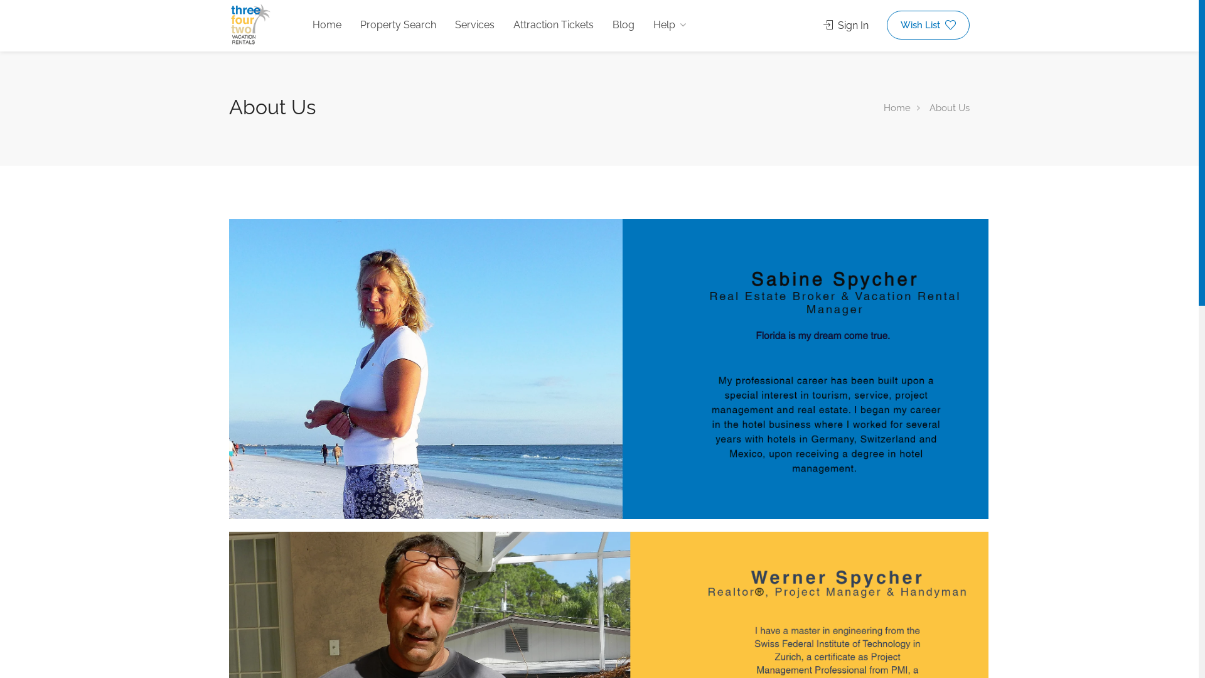  I want to click on Services, so click(474, 25).